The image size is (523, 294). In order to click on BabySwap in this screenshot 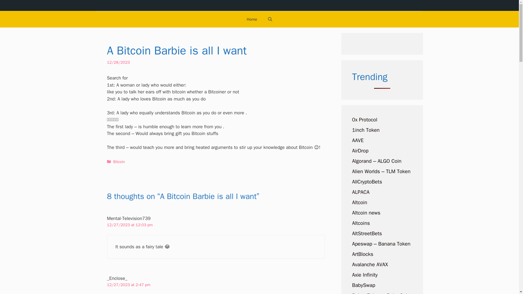, I will do `click(363, 285)`.